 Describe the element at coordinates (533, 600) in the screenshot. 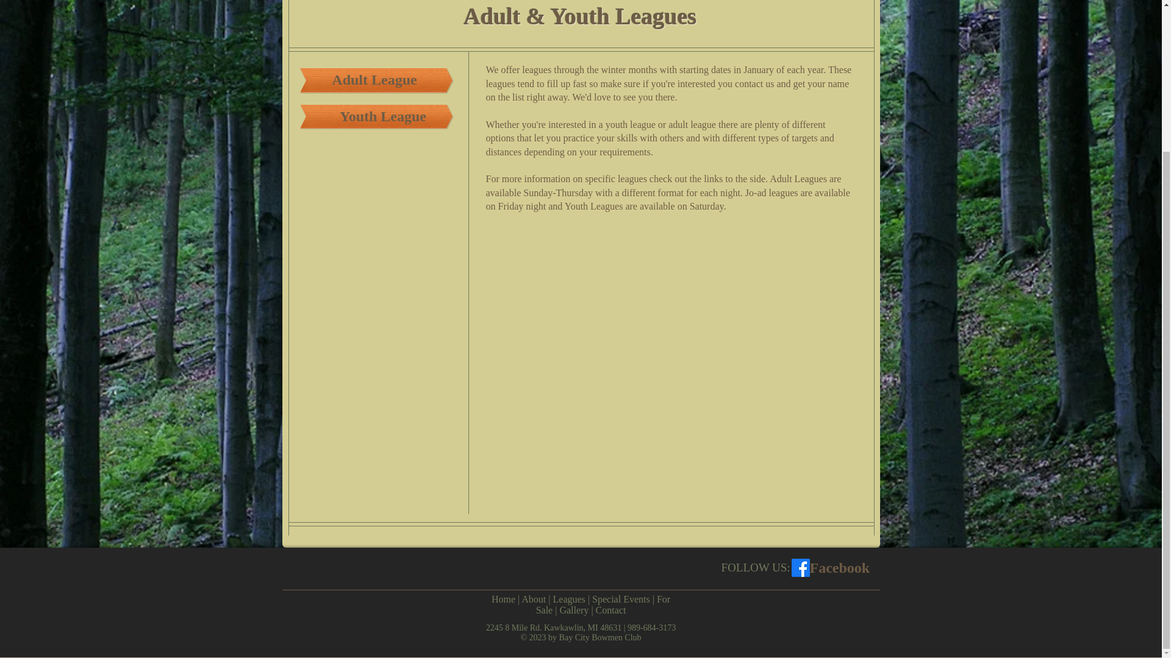

I see `About` at that location.